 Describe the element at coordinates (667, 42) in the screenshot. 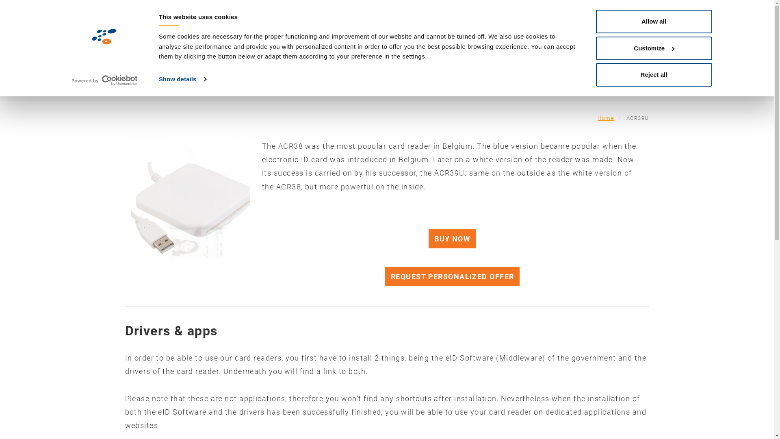

I see `POCKETMATE USB-C` at that location.